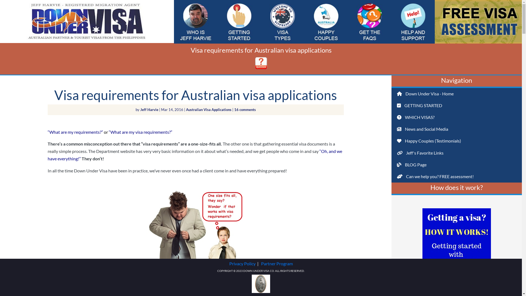 The height and width of the screenshot is (296, 526). What do you see at coordinates (457, 153) in the screenshot?
I see `Jeff's Favorite Links` at bounding box center [457, 153].